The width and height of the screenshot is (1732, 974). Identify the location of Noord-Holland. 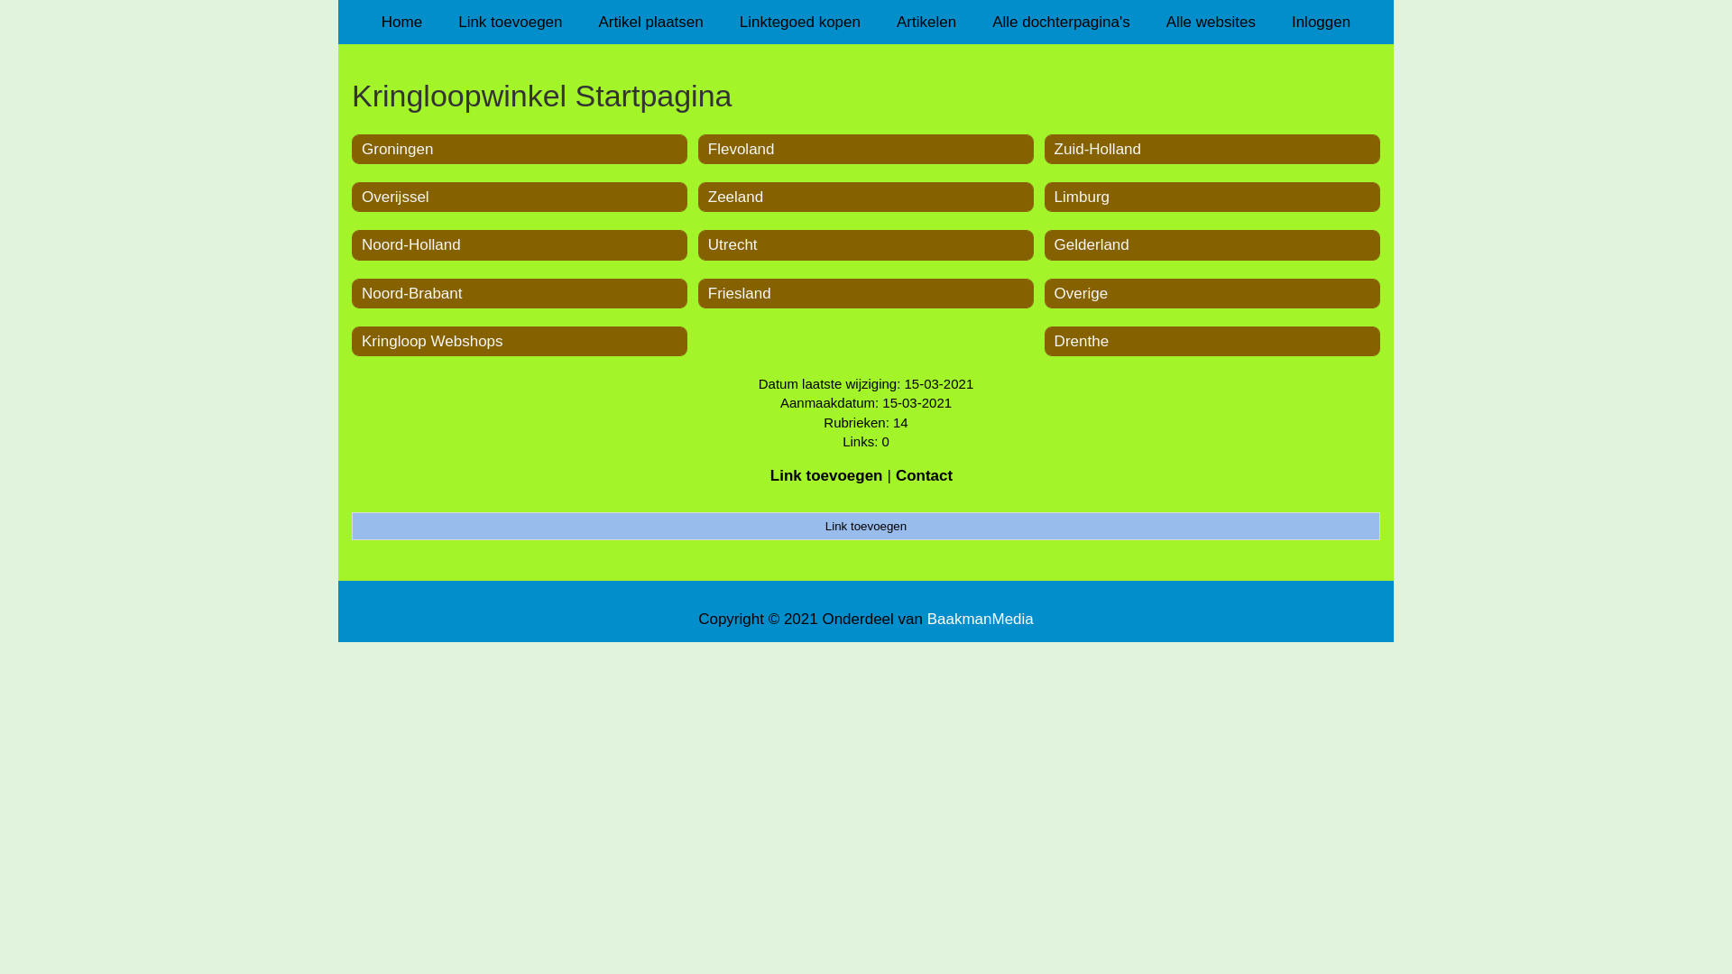
(411, 245).